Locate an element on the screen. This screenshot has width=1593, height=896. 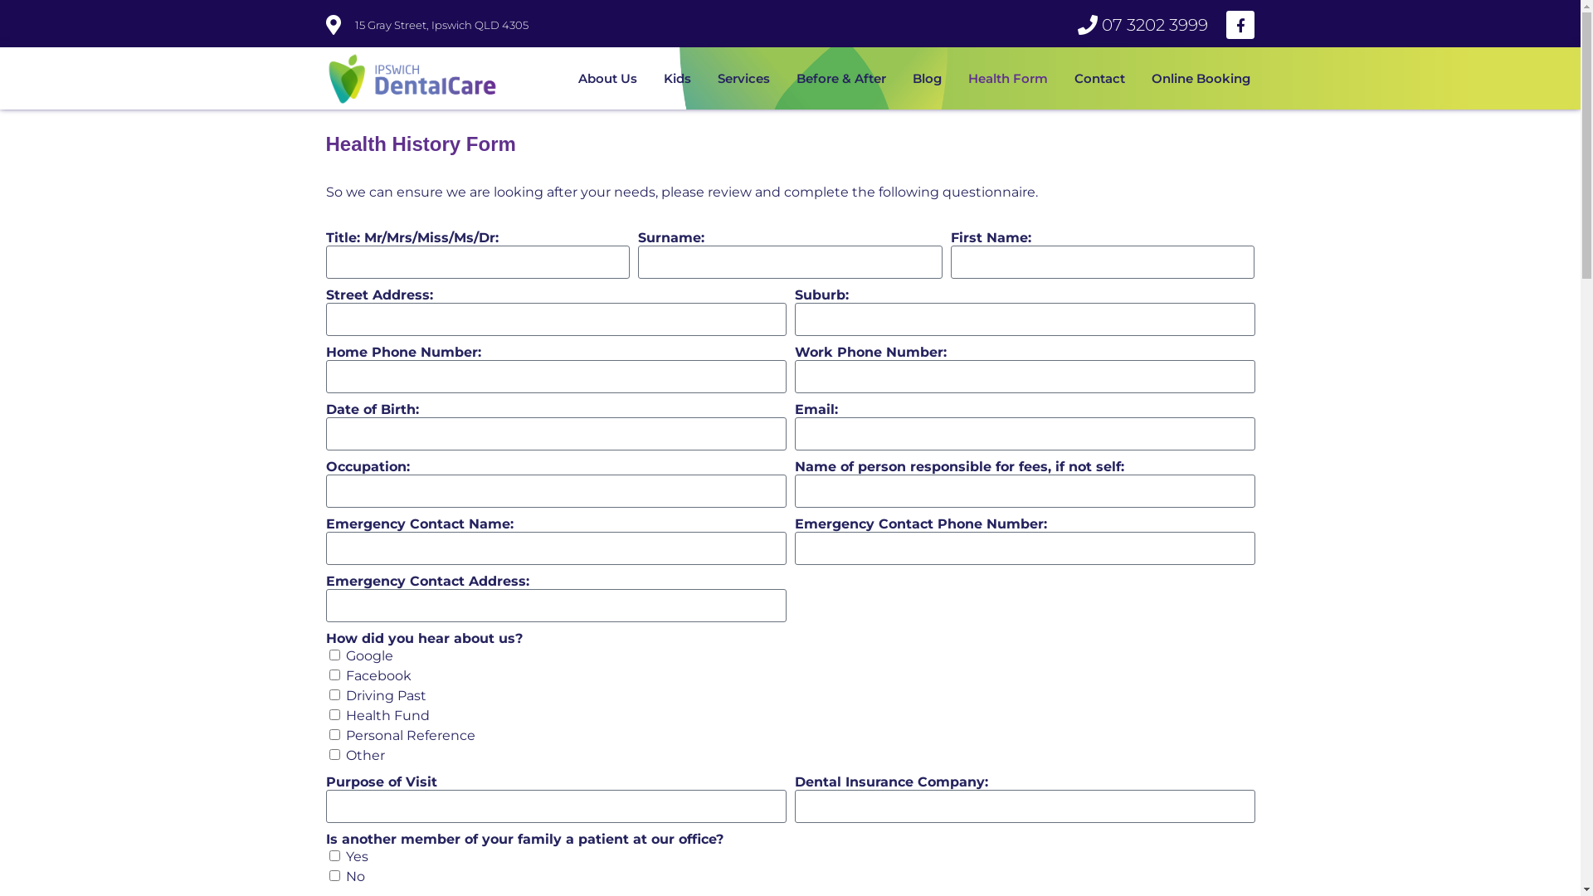
Health Form is located at coordinates (1007, 79).